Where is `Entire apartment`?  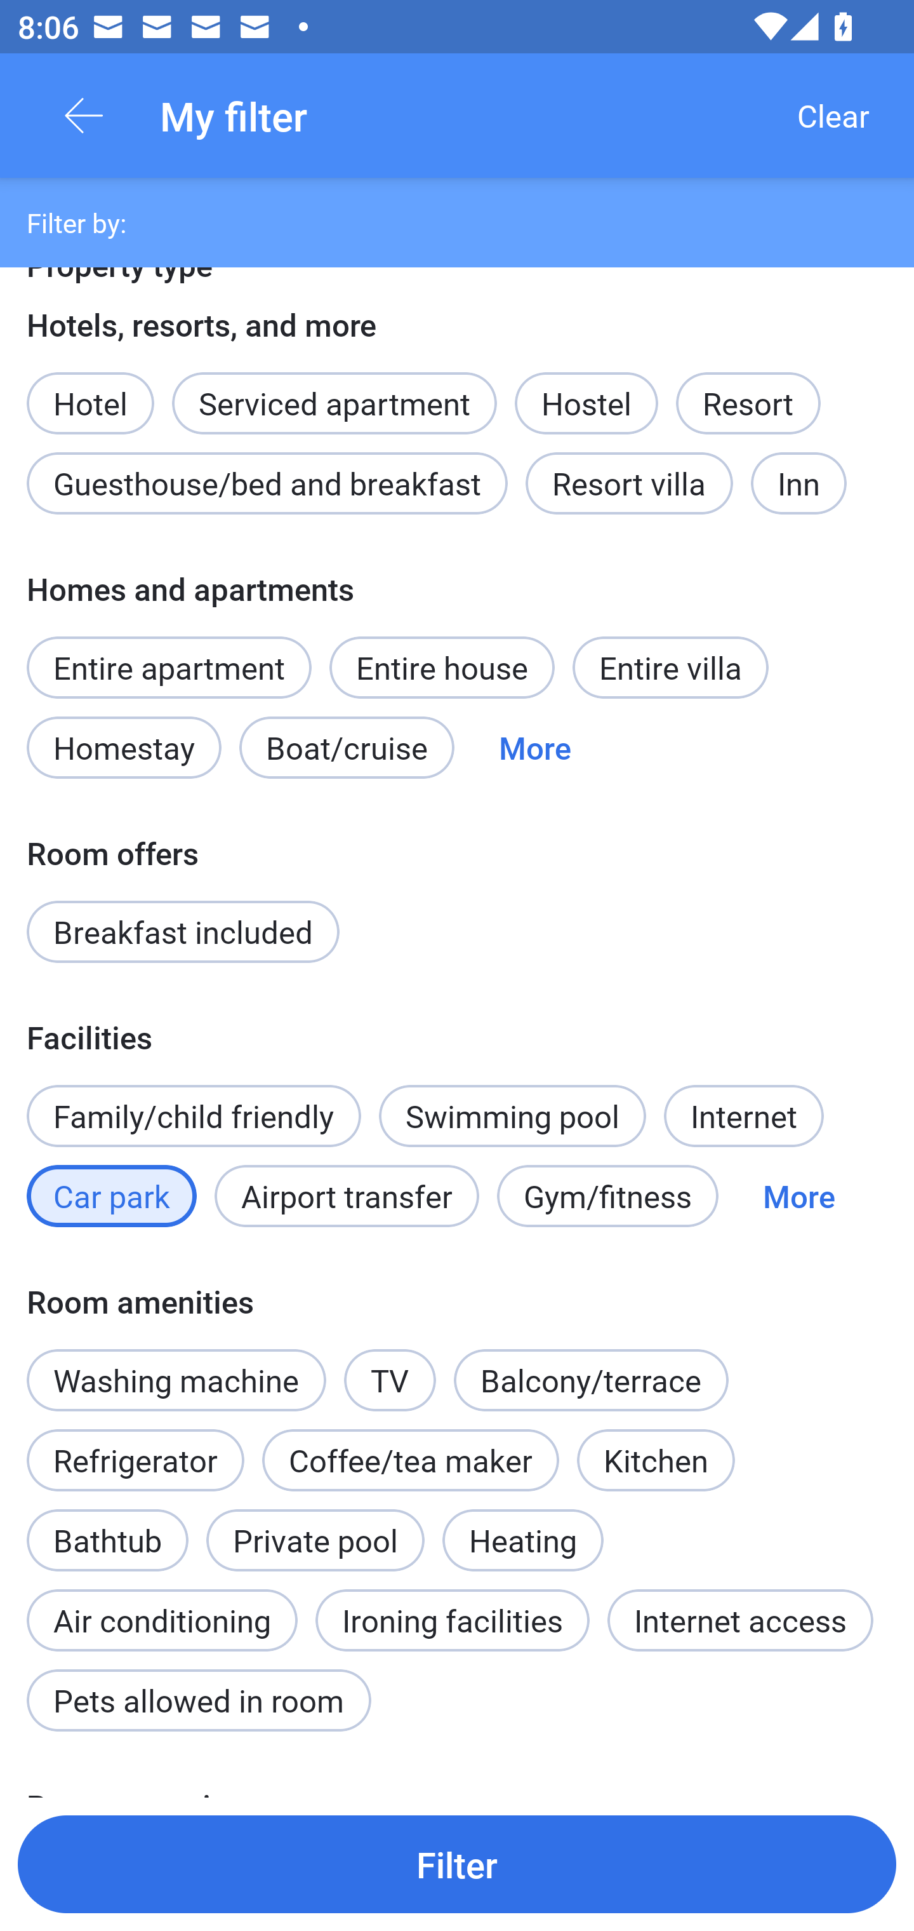 Entire apartment is located at coordinates (169, 667).